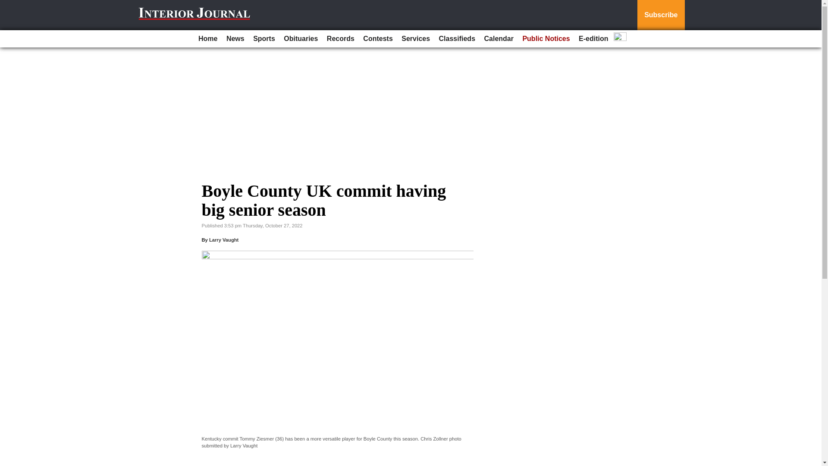  What do you see at coordinates (661, 15) in the screenshot?
I see `Subscribe` at bounding box center [661, 15].